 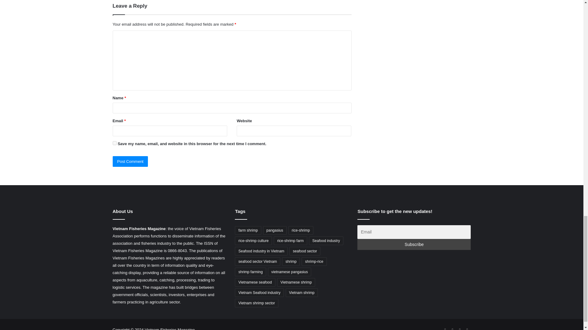 What do you see at coordinates (130, 161) in the screenshot?
I see `Post Comment` at bounding box center [130, 161].